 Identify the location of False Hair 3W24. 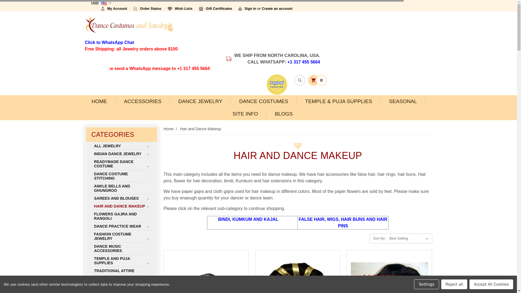
(389, 276).